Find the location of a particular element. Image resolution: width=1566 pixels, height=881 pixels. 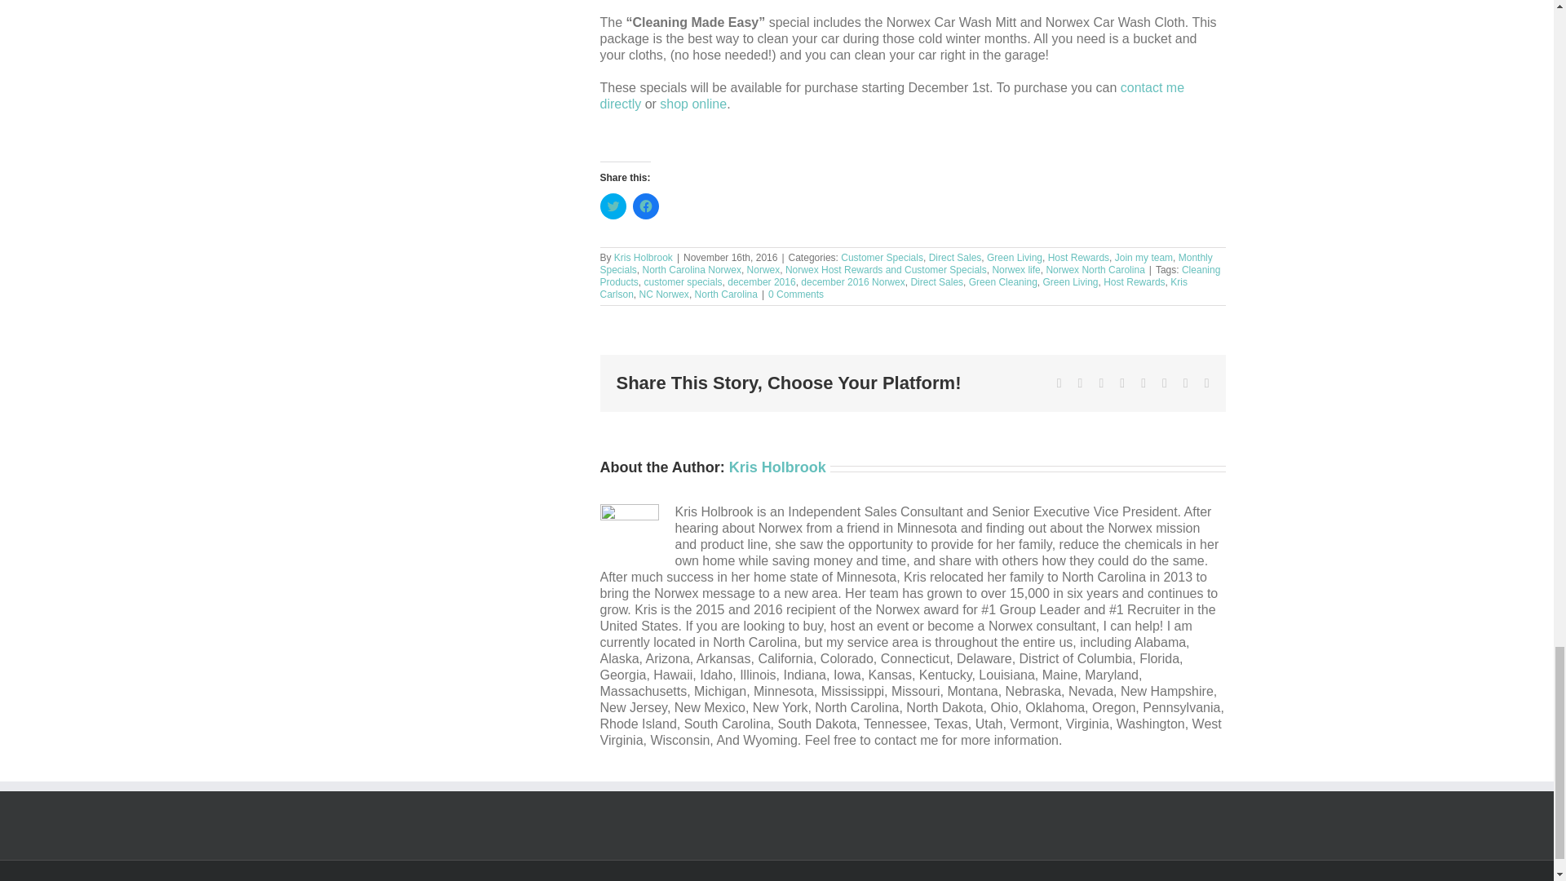

Kris Holbrook is located at coordinates (643, 257).